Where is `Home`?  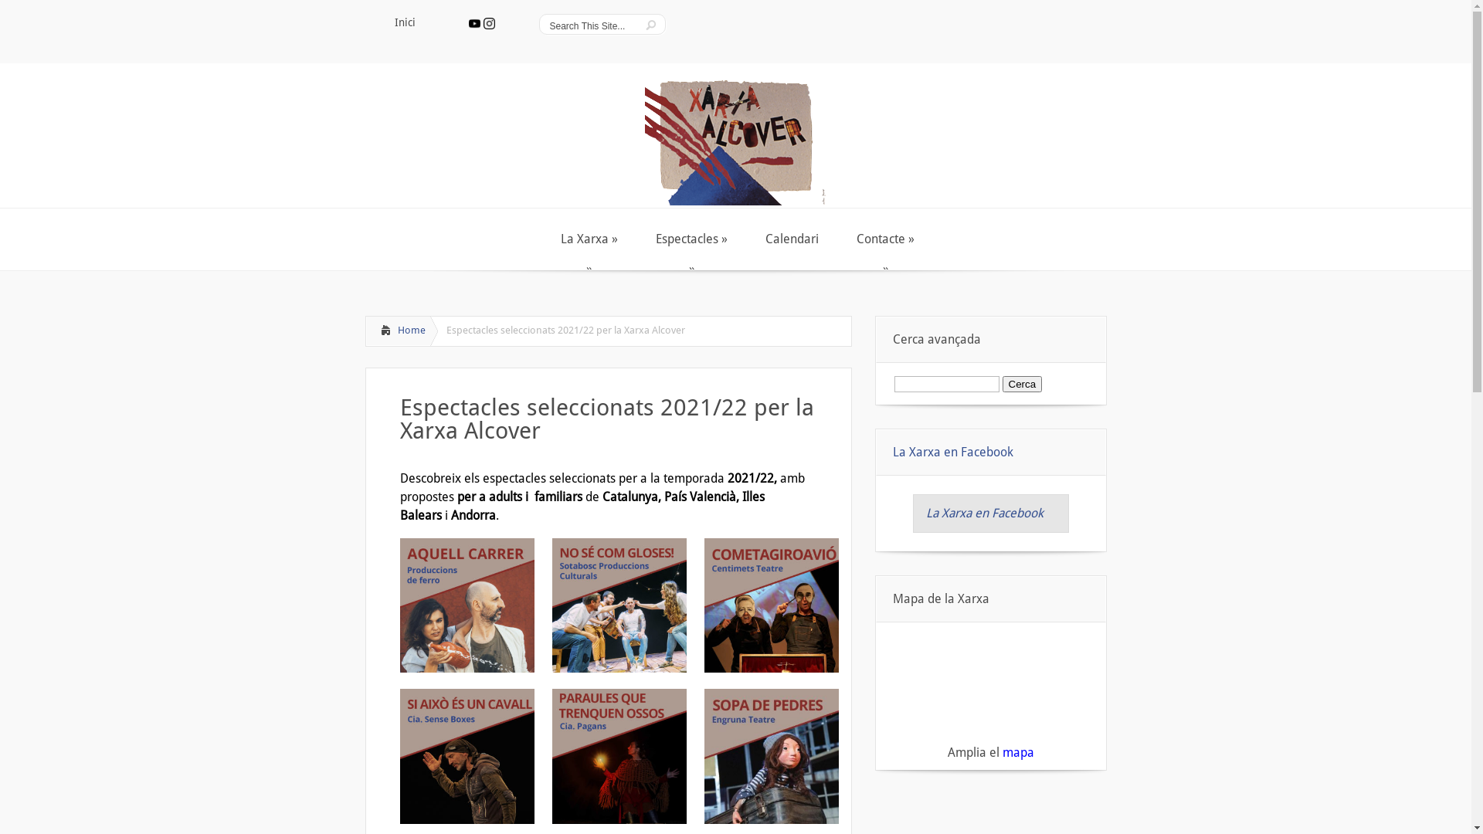
Home is located at coordinates (398, 331).